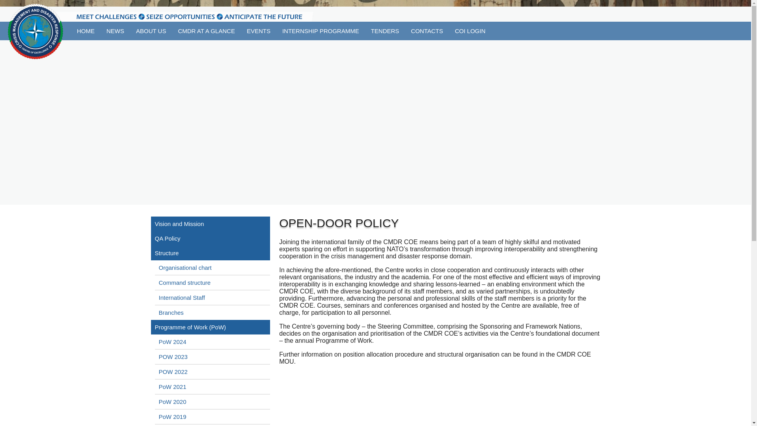 This screenshot has height=426, width=757. I want to click on CONTACTS, so click(427, 31).